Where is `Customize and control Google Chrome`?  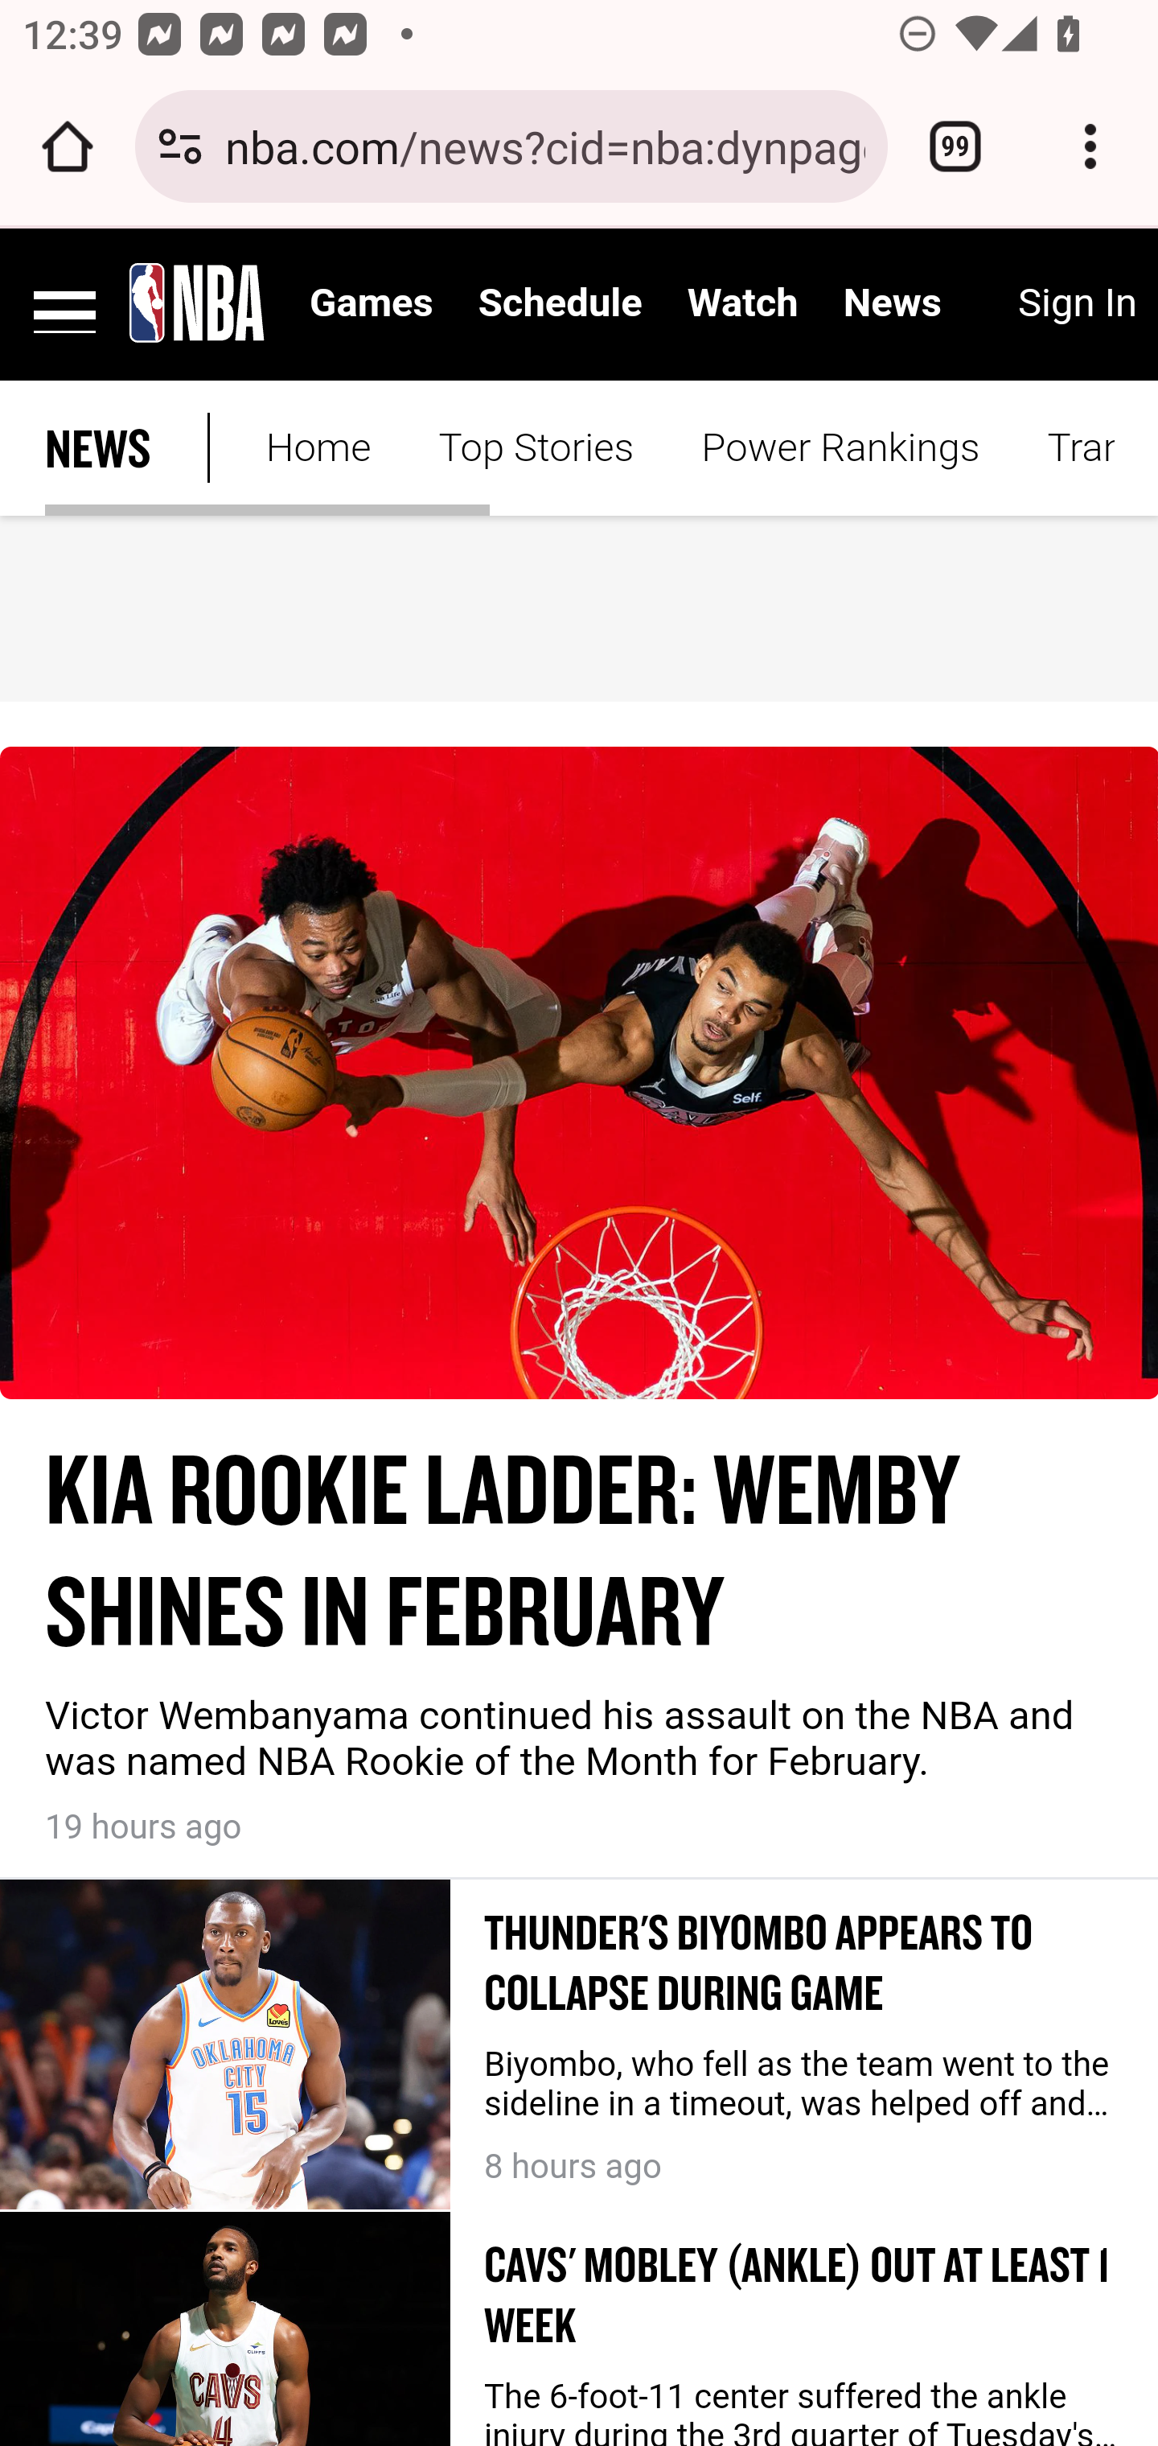 Customize and control Google Chrome is located at coordinates (1090, 146).